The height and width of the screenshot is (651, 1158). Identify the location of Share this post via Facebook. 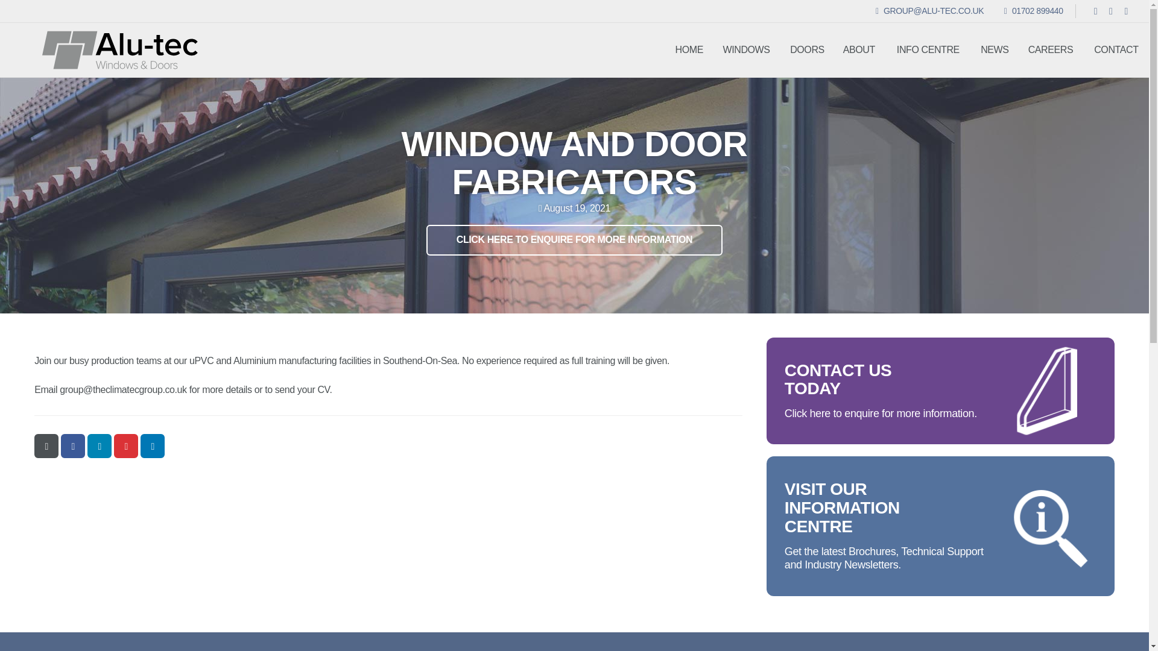
(1051, 50).